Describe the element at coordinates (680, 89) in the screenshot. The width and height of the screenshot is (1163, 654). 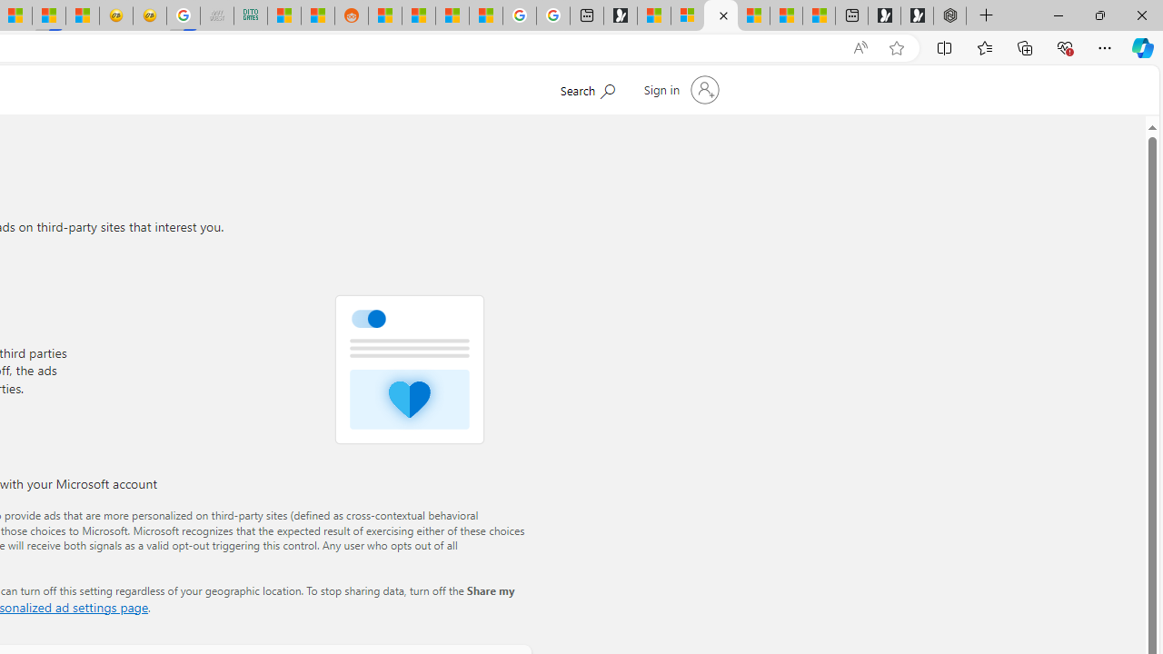
I see `Sign in to your account` at that location.